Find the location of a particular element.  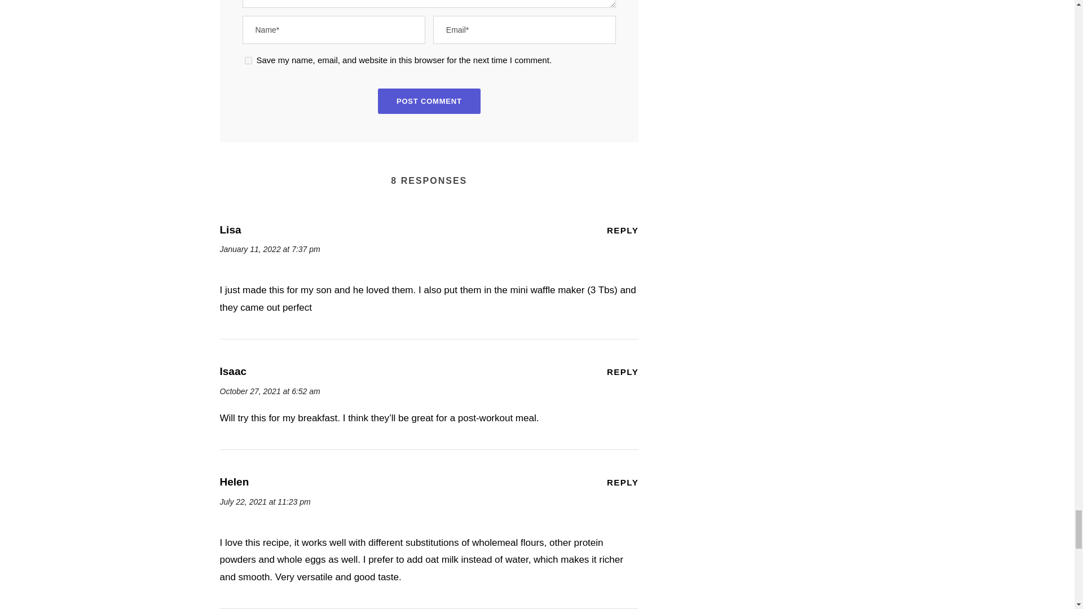

Post Comment is located at coordinates (429, 100).